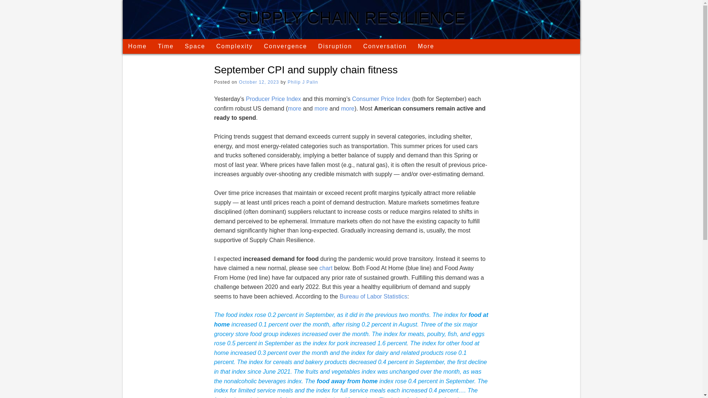  Describe the element at coordinates (348, 108) in the screenshot. I see `more` at that location.